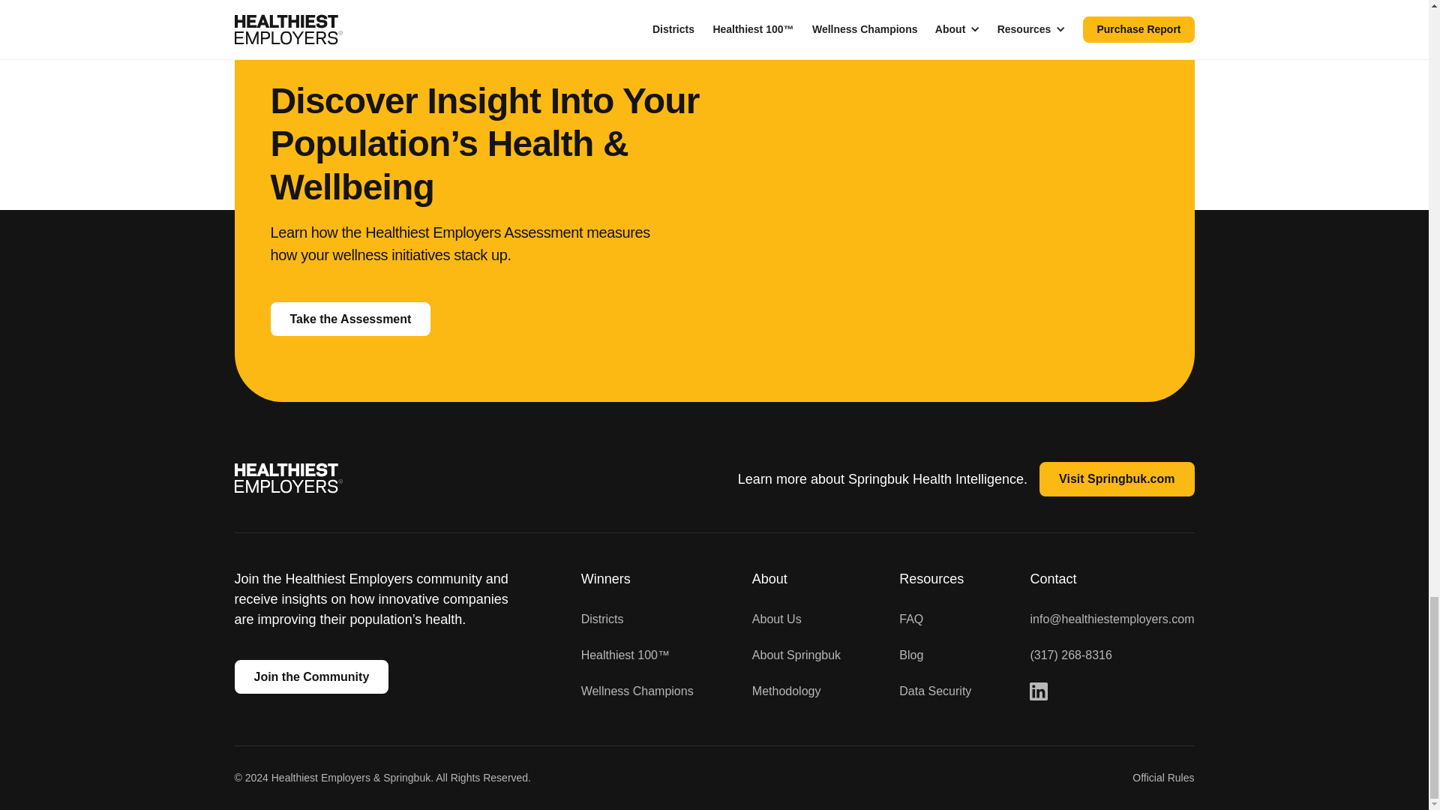 Image resolution: width=1440 pixels, height=810 pixels. I want to click on Join the Community, so click(310, 676).